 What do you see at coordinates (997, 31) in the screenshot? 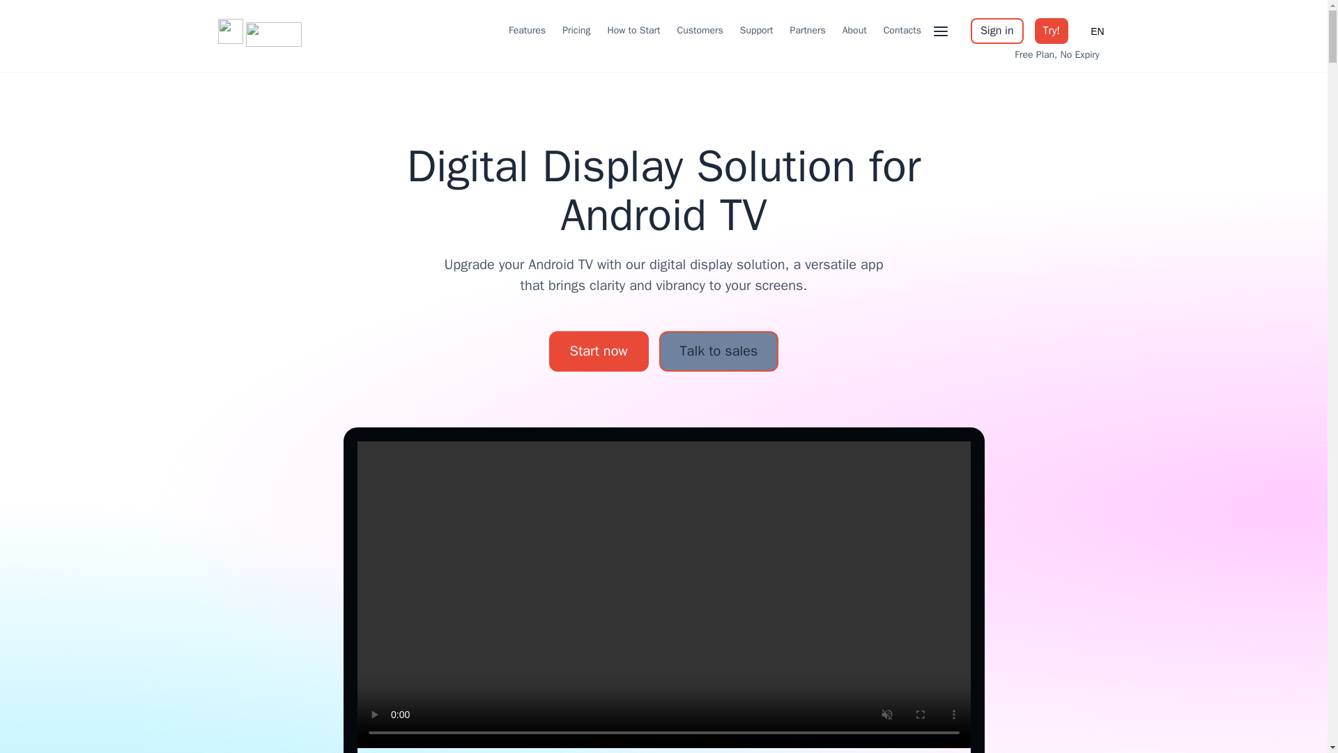
I see `Sign in` at bounding box center [997, 31].